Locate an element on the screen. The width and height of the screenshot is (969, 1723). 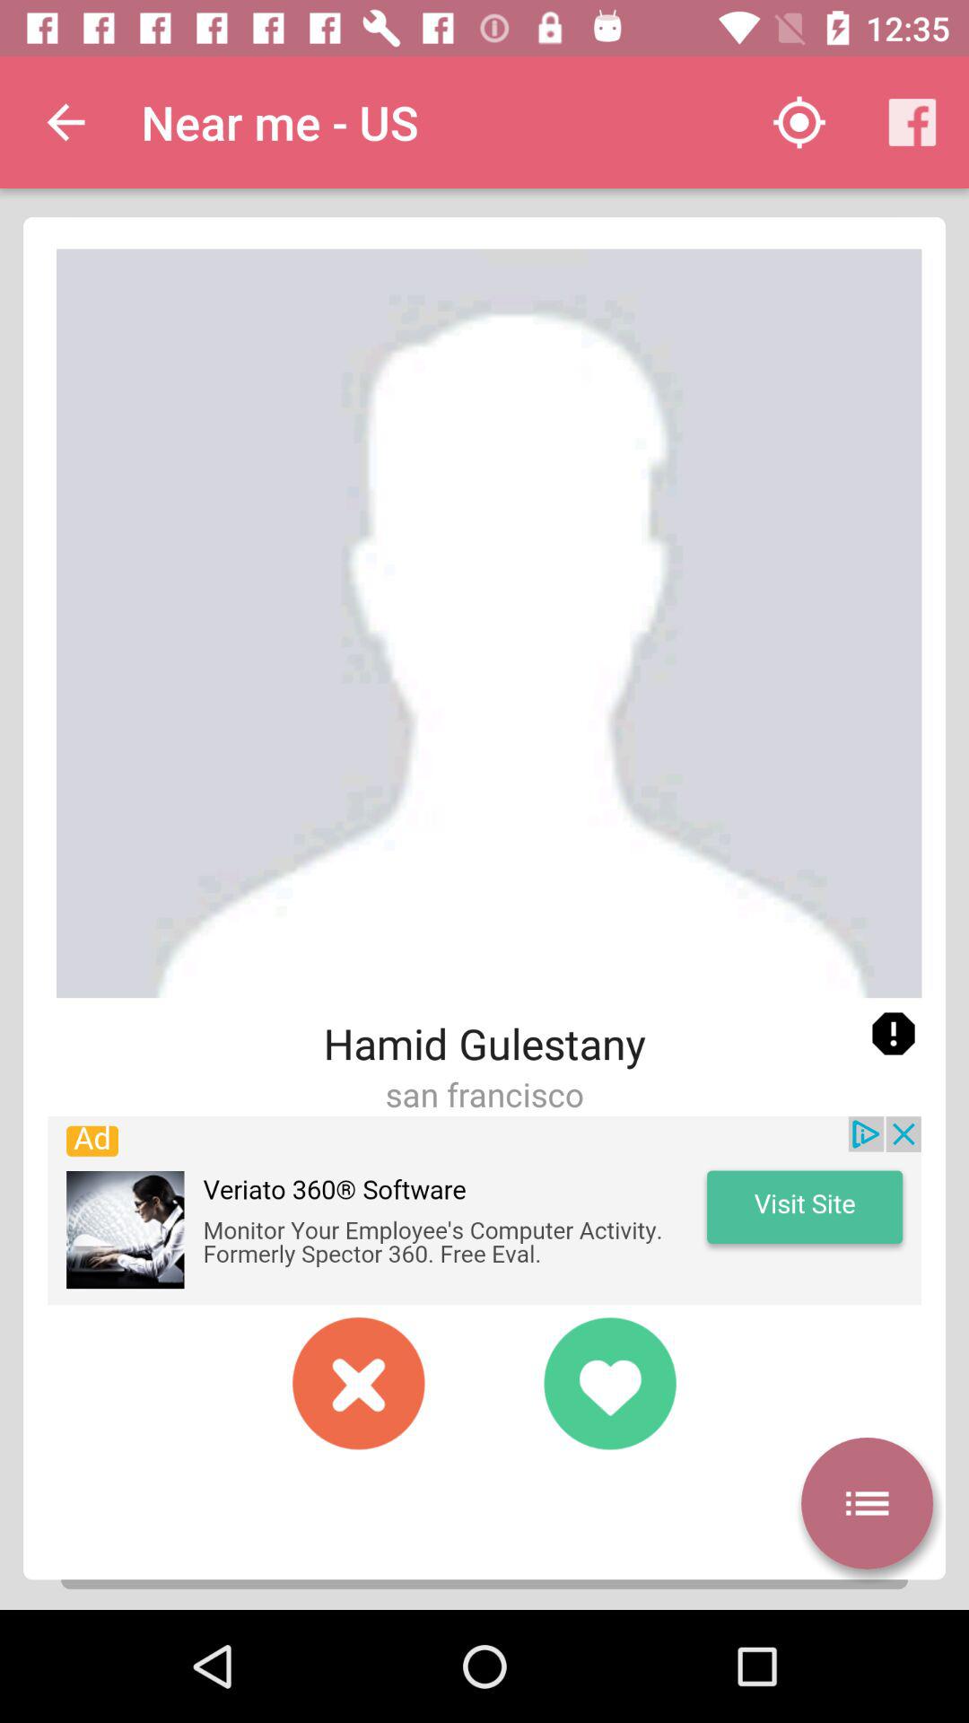
accept is located at coordinates (610, 1384).